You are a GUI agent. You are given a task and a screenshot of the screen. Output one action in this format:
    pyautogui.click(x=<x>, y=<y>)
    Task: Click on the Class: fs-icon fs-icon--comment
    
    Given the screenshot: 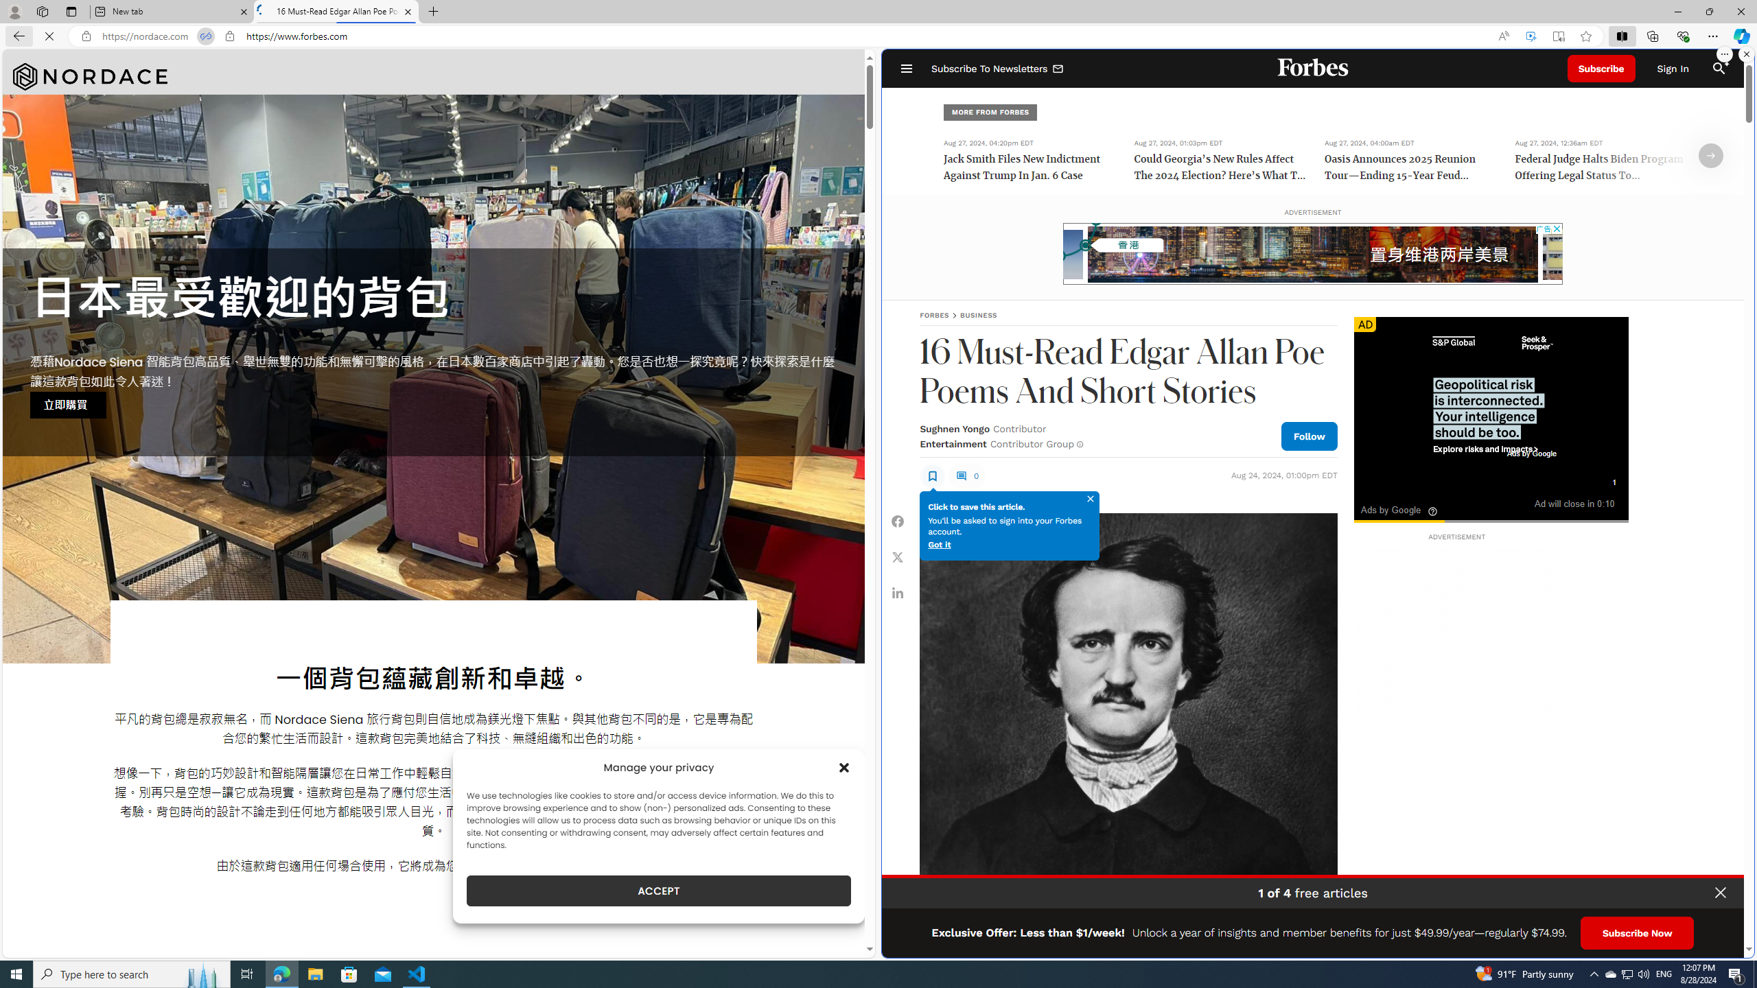 What is the action you would take?
    pyautogui.click(x=961, y=476)
    